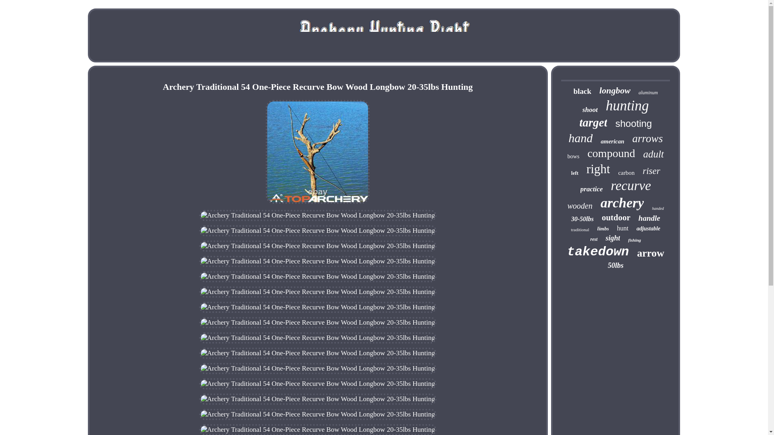 The height and width of the screenshot is (435, 774). What do you see at coordinates (651, 171) in the screenshot?
I see `riser` at bounding box center [651, 171].